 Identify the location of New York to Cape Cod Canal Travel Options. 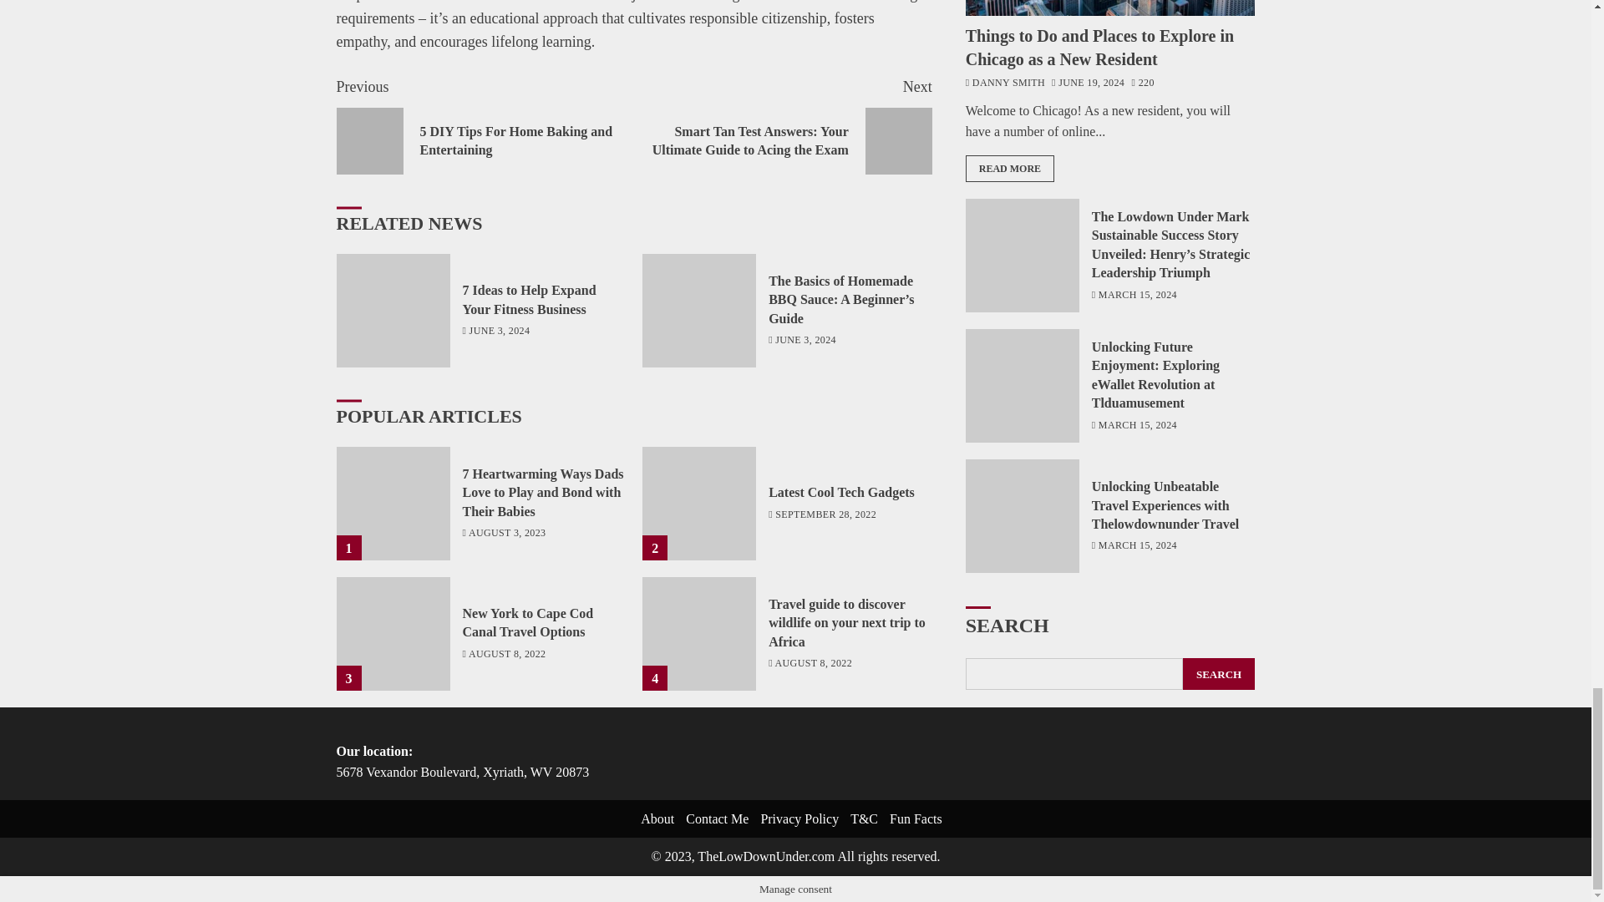
(528, 622).